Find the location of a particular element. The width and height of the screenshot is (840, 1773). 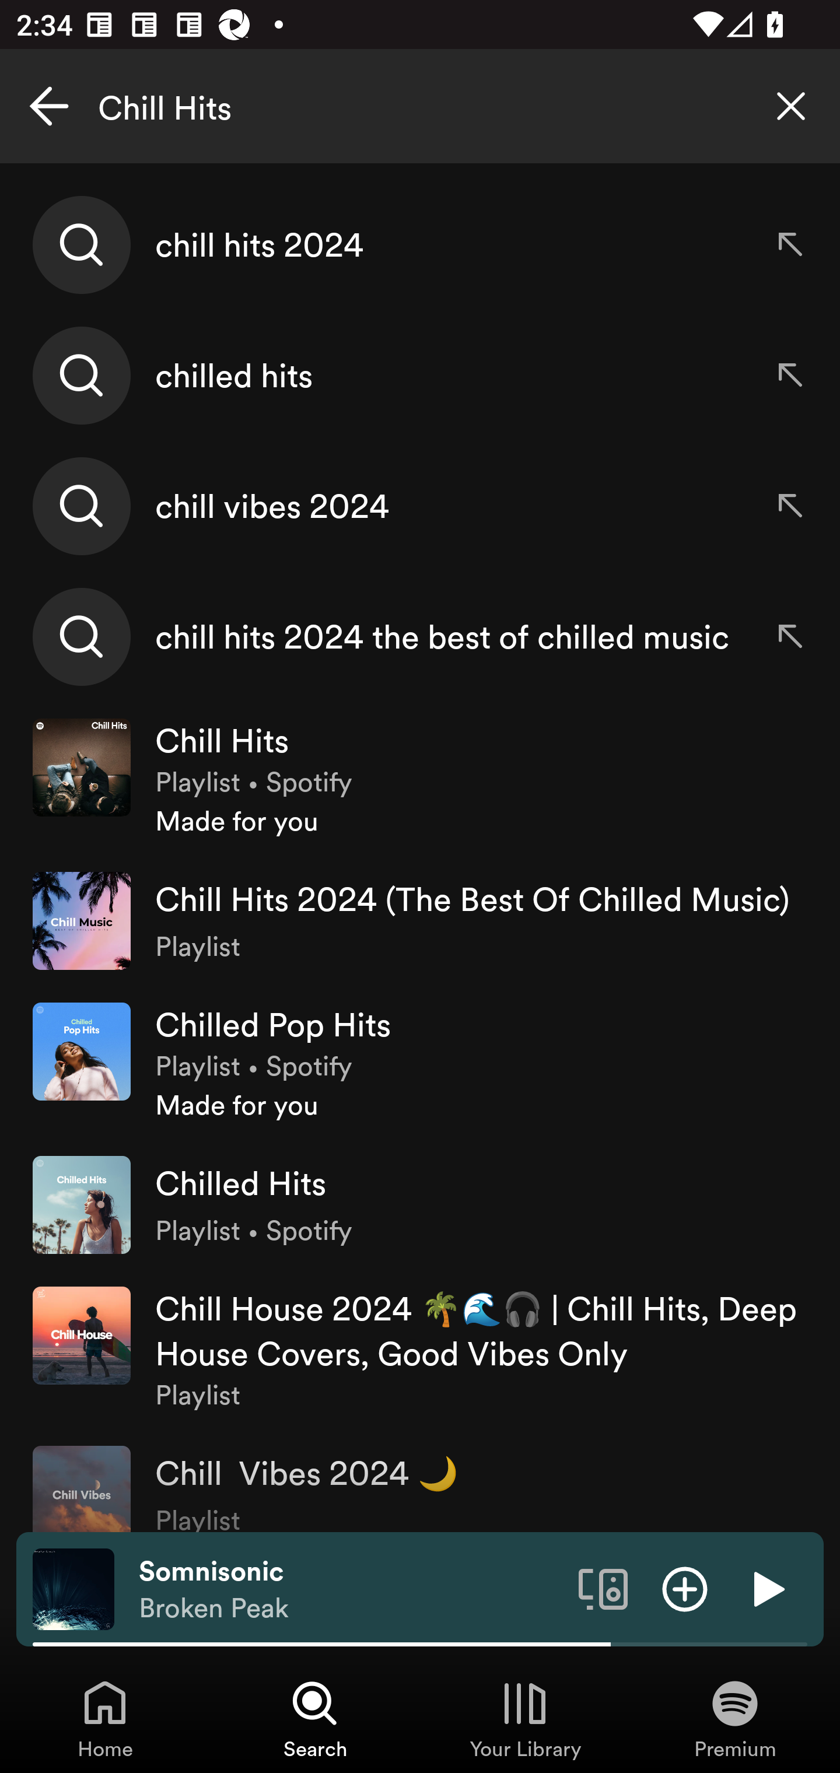

Home, Tab 1 of 4 Home Home is located at coordinates (105, 1718).